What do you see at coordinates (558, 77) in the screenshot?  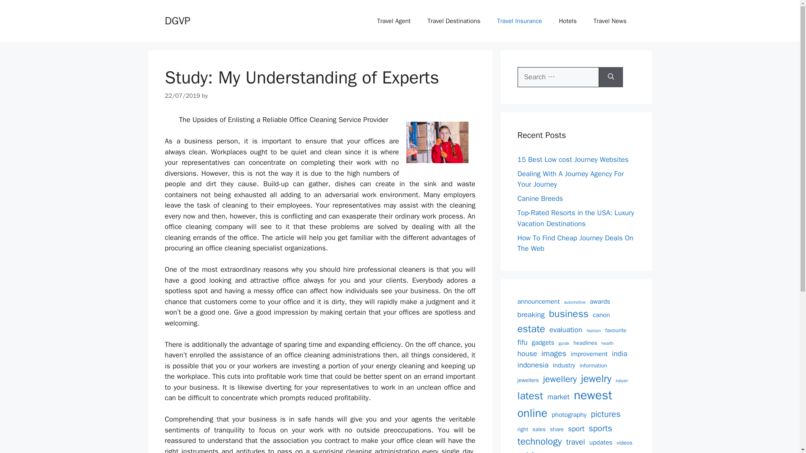 I see `Search for:` at bounding box center [558, 77].